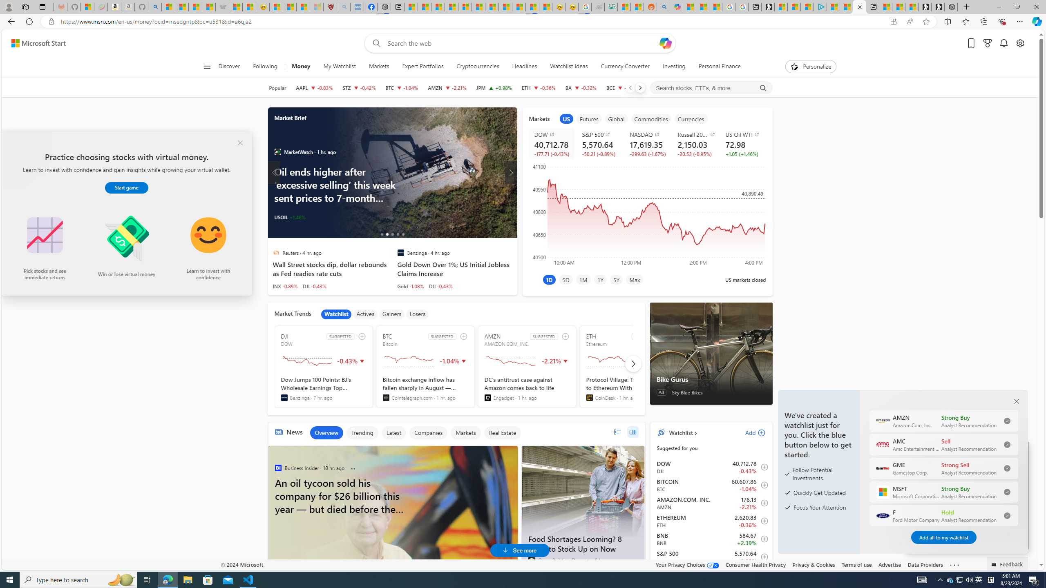 Image resolution: width=1046 pixels, height=588 pixels. Describe the element at coordinates (277, 152) in the screenshot. I see `MarketWatch` at that location.